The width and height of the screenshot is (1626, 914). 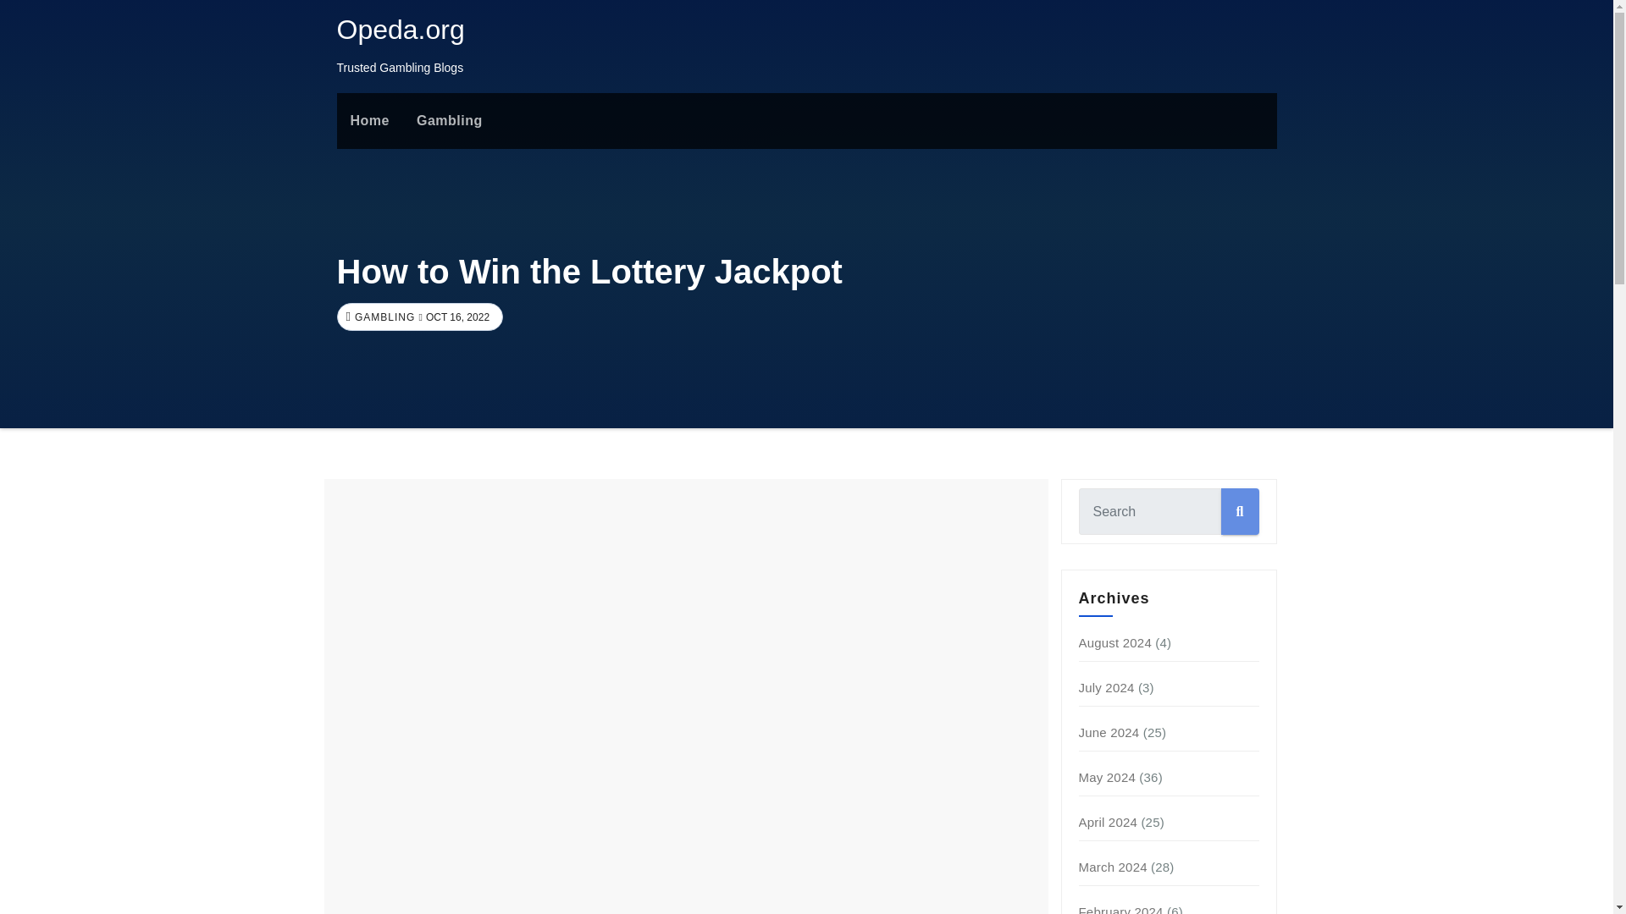 What do you see at coordinates (383, 317) in the screenshot?
I see `GAMBLING` at bounding box center [383, 317].